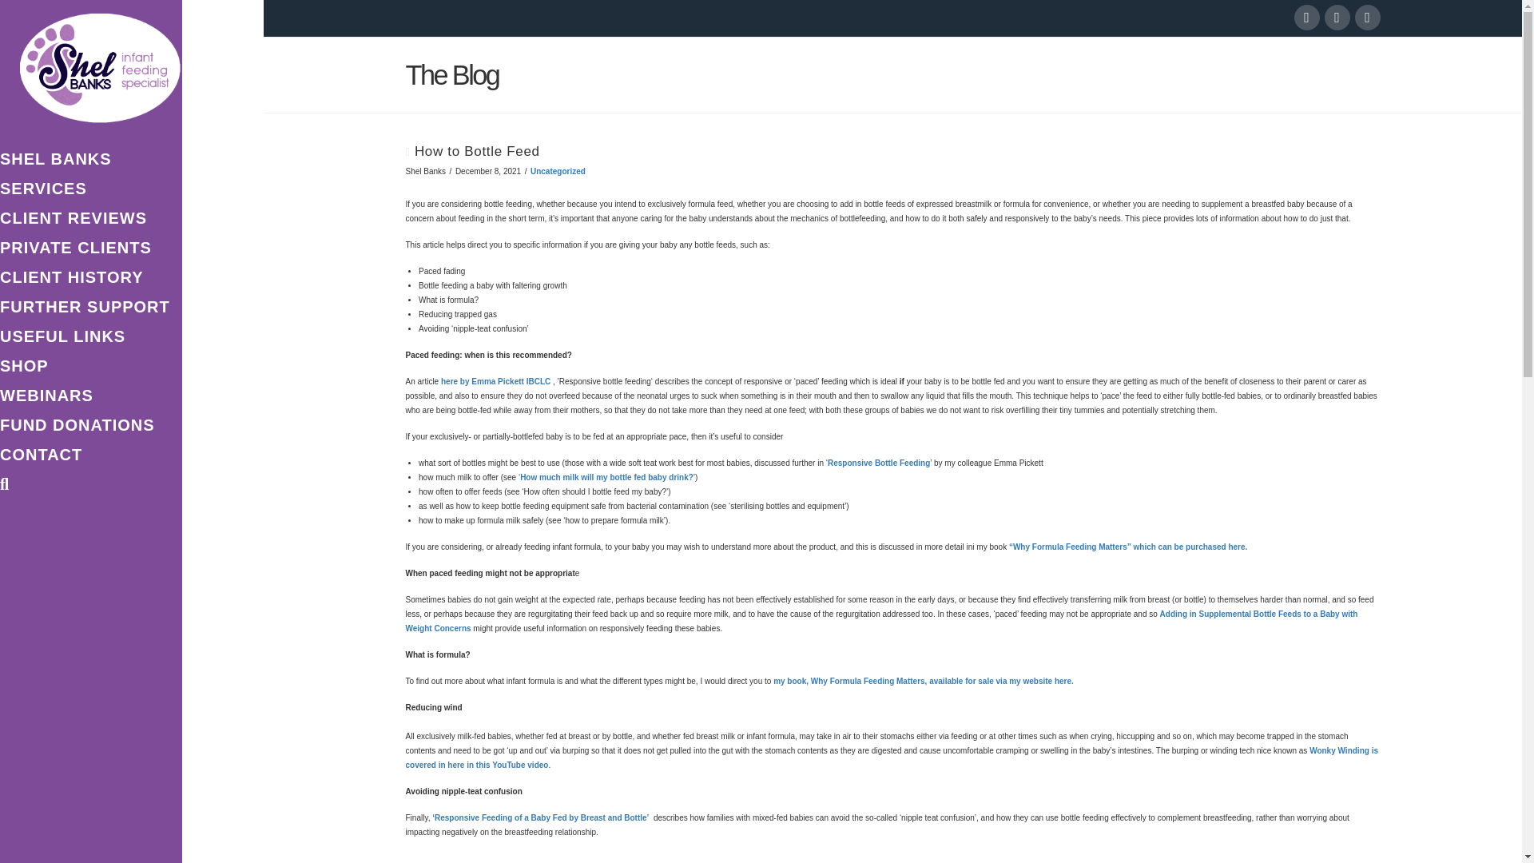 The height and width of the screenshot is (863, 1534). Describe the element at coordinates (91, 161) in the screenshot. I see `SHEL BANKS` at that location.